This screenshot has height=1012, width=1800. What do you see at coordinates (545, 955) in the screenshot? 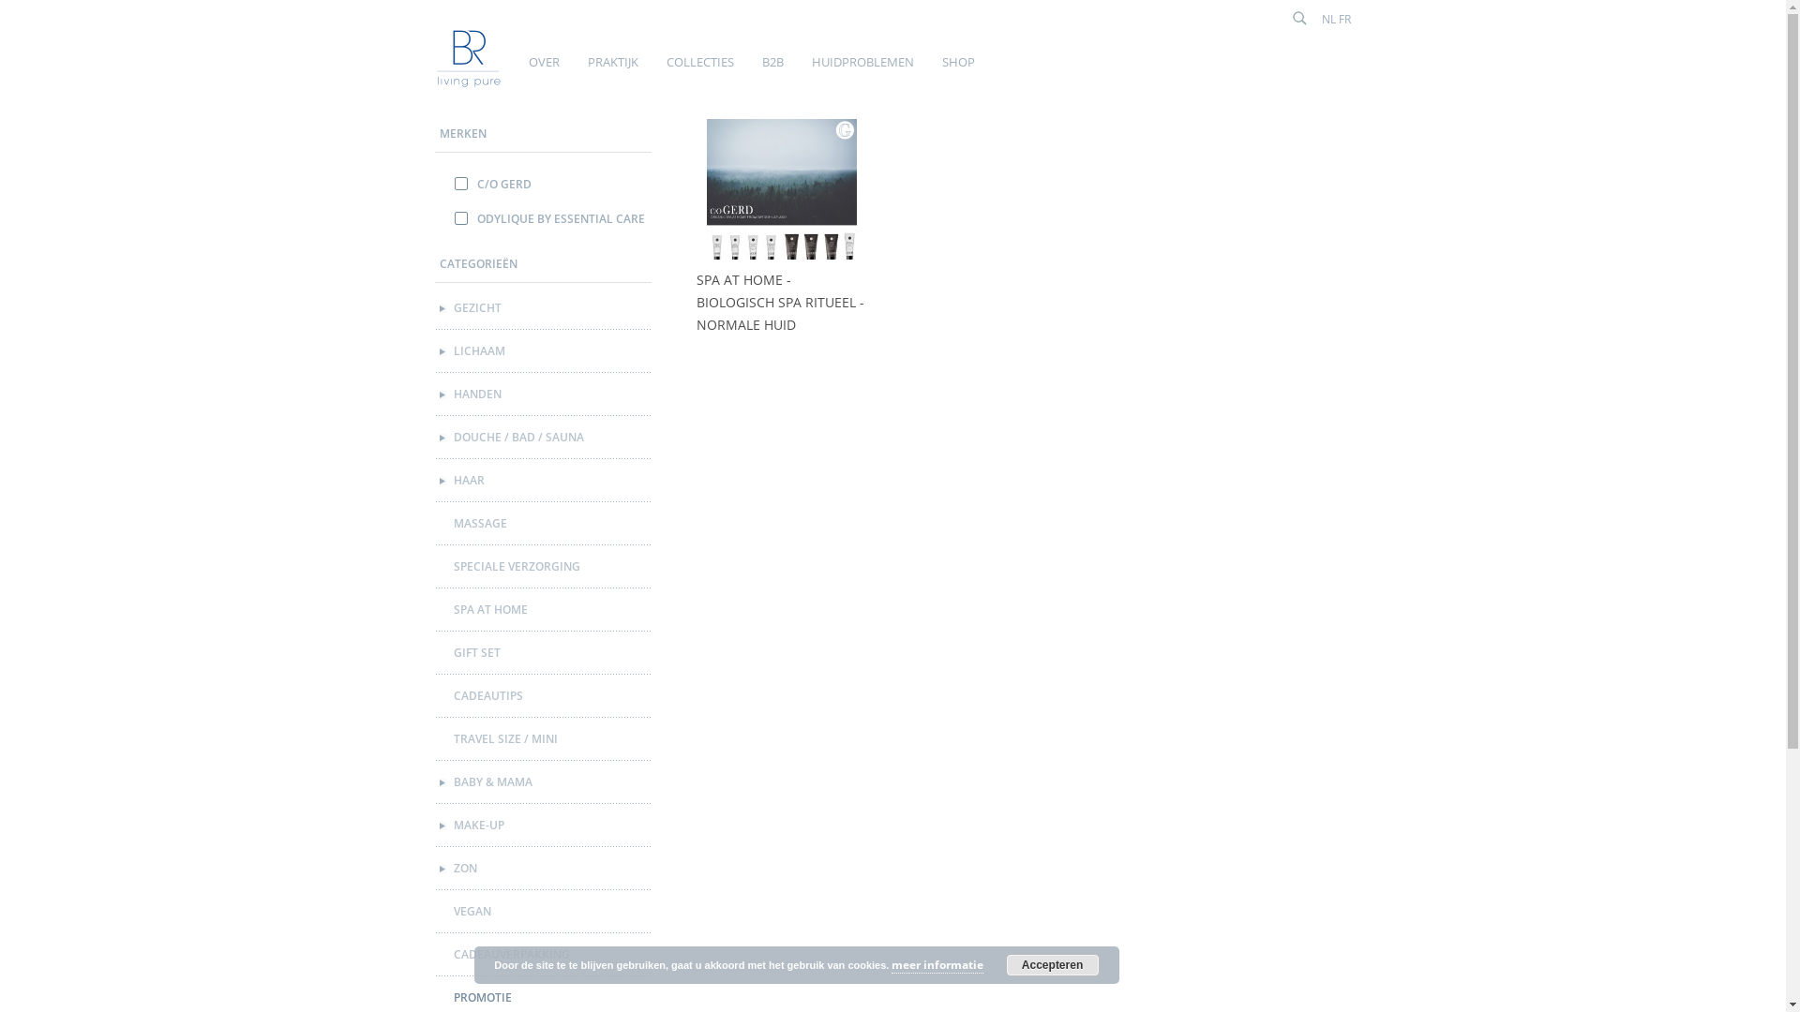
I see `CADEAUVERPAKKING` at bounding box center [545, 955].